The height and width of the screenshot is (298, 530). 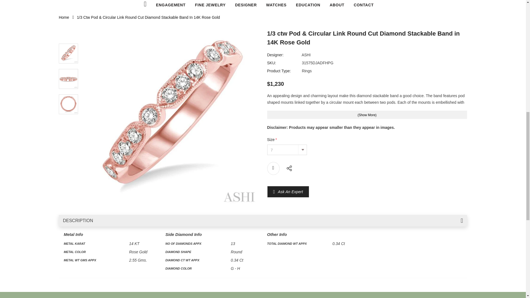 What do you see at coordinates (306, 55) in the screenshot?
I see `ASHI` at bounding box center [306, 55].